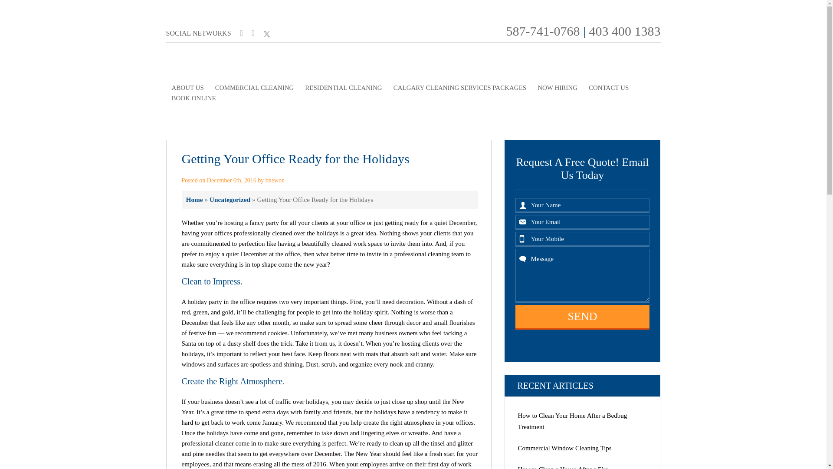  What do you see at coordinates (343, 88) in the screenshot?
I see `RESIDENTIAL CLEANING` at bounding box center [343, 88].